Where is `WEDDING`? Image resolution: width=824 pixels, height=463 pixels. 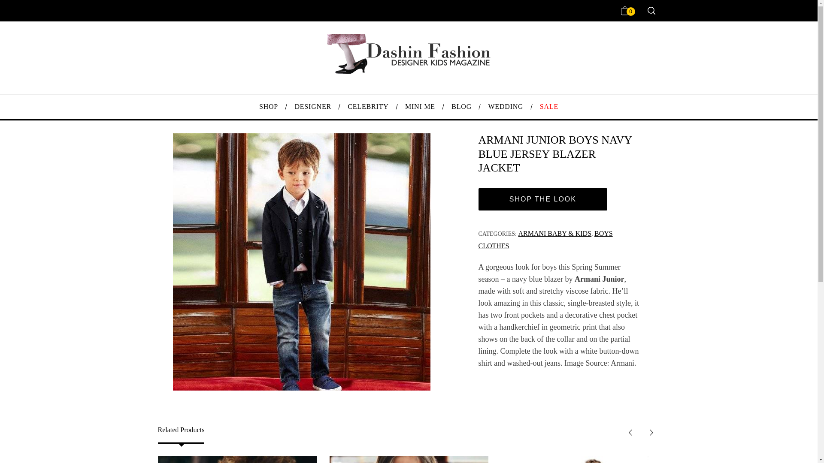 WEDDING is located at coordinates (506, 106).